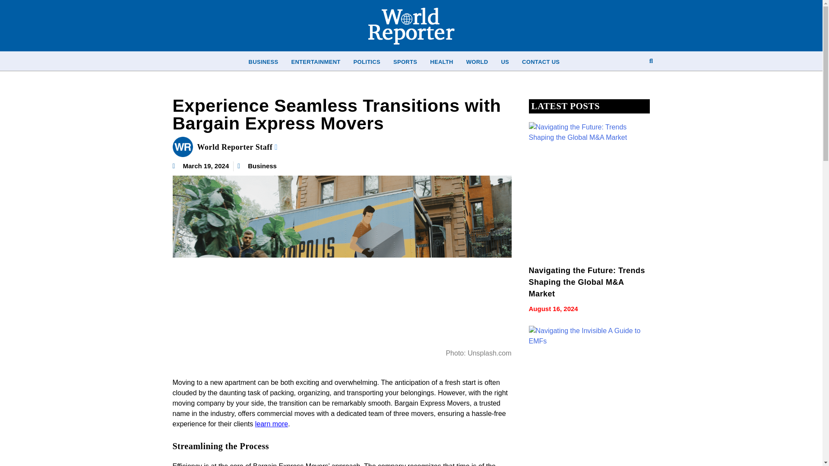 The height and width of the screenshot is (466, 829). Describe the element at coordinates (505, 62) in the screenshot. I see `US` at that location.